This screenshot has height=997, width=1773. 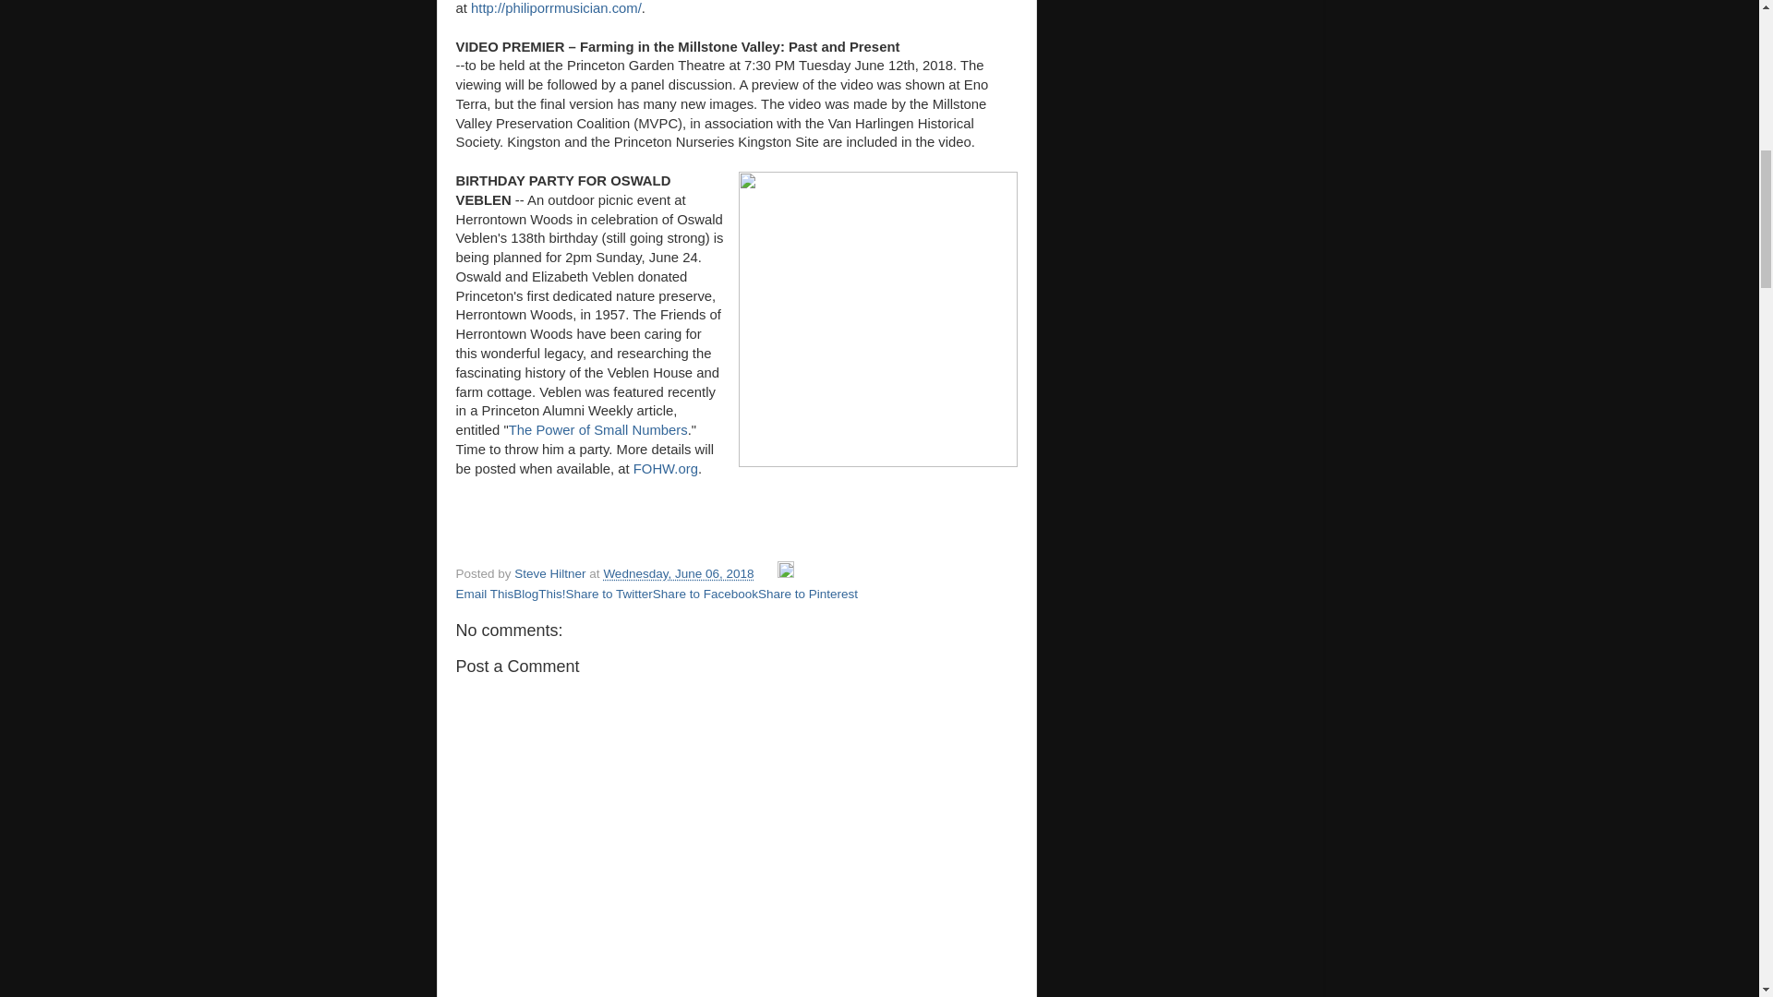 What do you see at coordinates (786, 573) in the screenshot?
I see `Edit Post` at bounding box center [786, 573].